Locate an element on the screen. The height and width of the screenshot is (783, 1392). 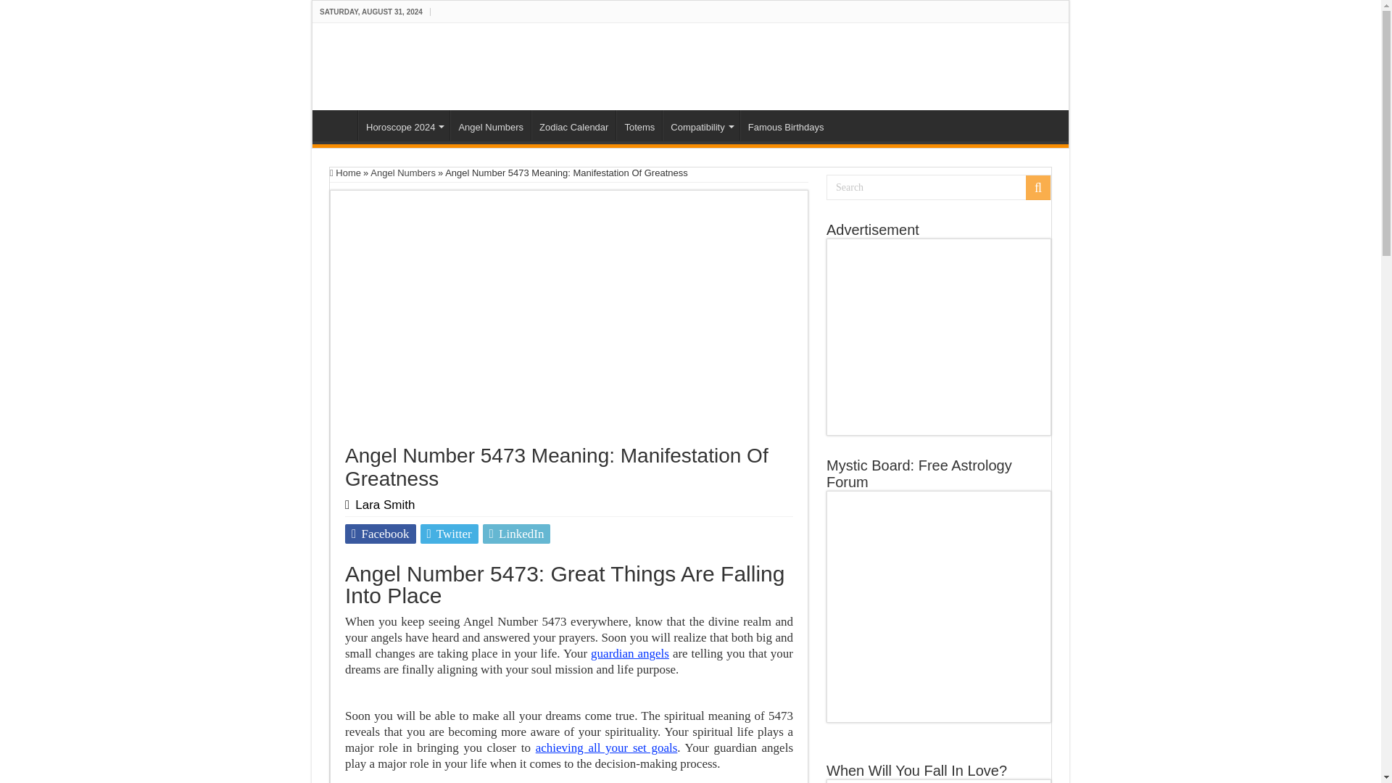
Zodiac Calendar is located at coordinates (573, 125).